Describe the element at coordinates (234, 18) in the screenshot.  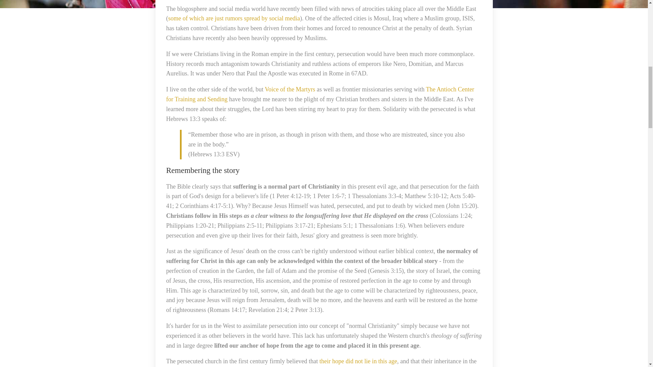
I see `some of which are just rumors spread by social media` at that location.